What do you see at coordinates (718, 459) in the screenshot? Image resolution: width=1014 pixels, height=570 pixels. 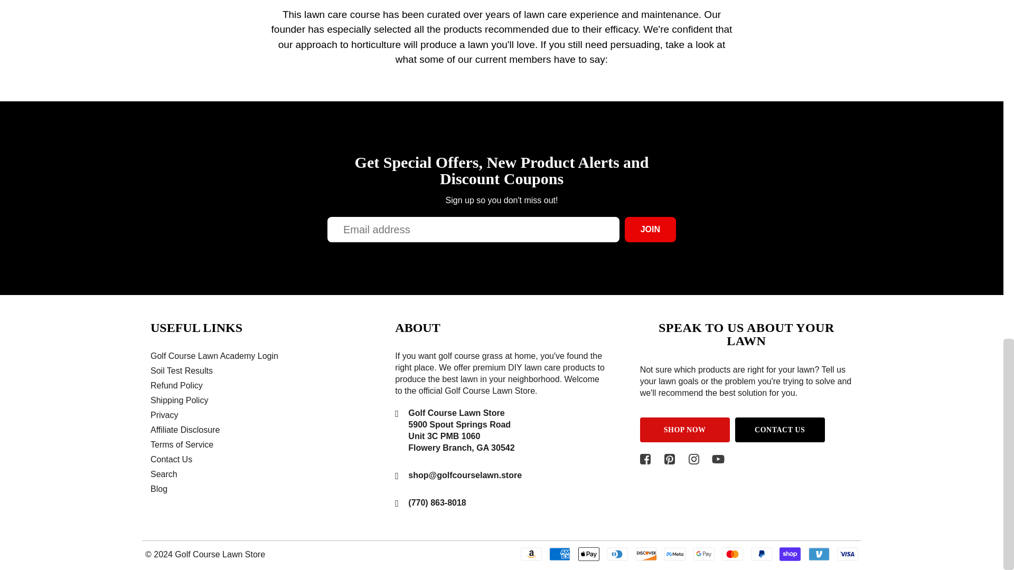 I see `YouTube` at bounding box center [718, 459].